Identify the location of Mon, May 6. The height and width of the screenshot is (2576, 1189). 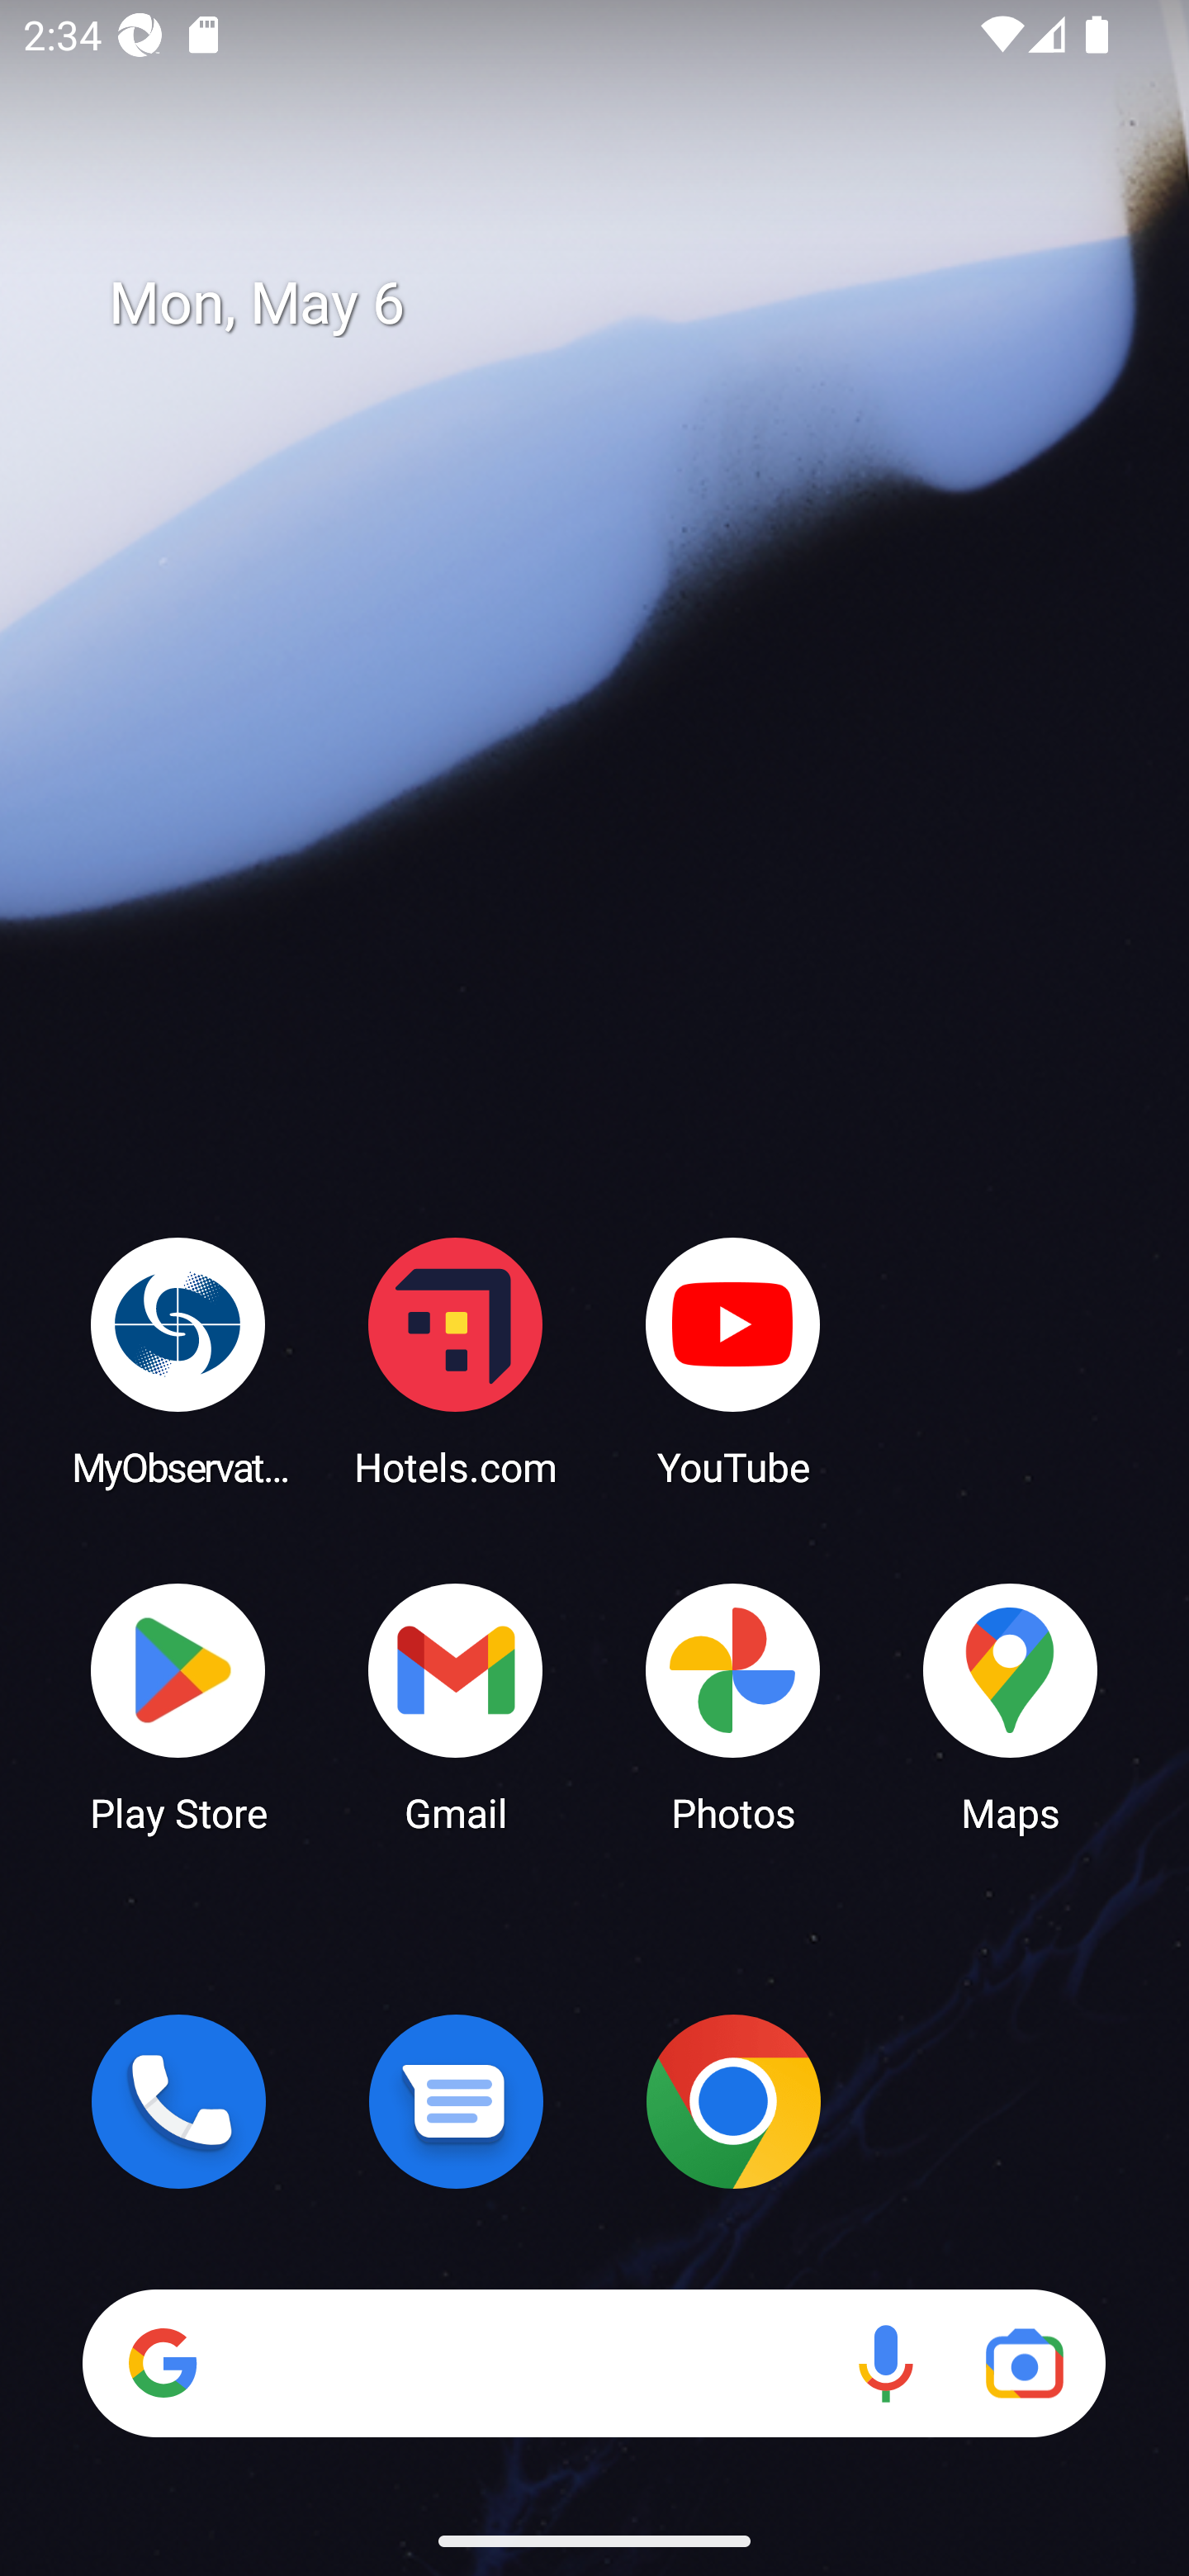
(618, 304).